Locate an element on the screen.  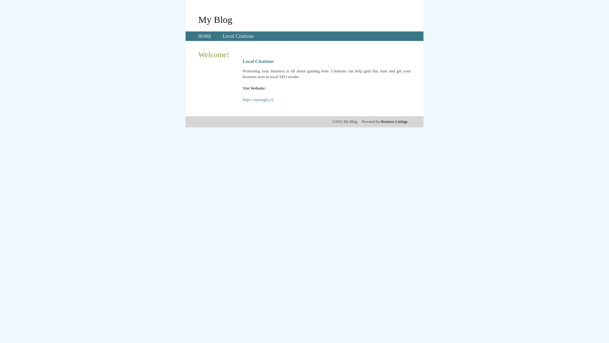
HOME is located at coordinates (205, 36).